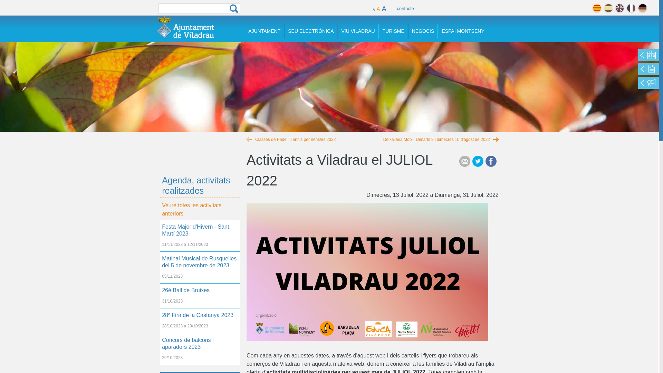  What do you see at coordinates (200, 303) in the screenshot?
I see `31/10/2023` at bounding box center [200, 303].